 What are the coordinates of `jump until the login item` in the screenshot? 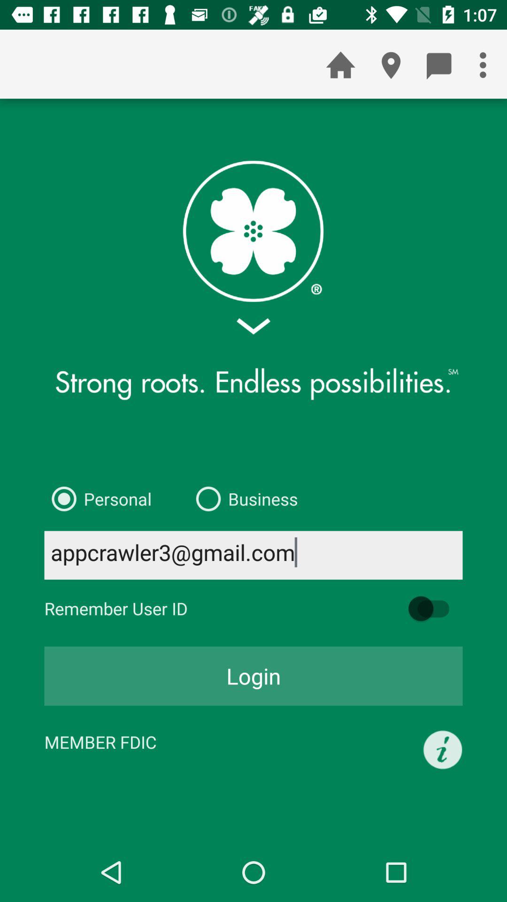 It's located at (253, 676).